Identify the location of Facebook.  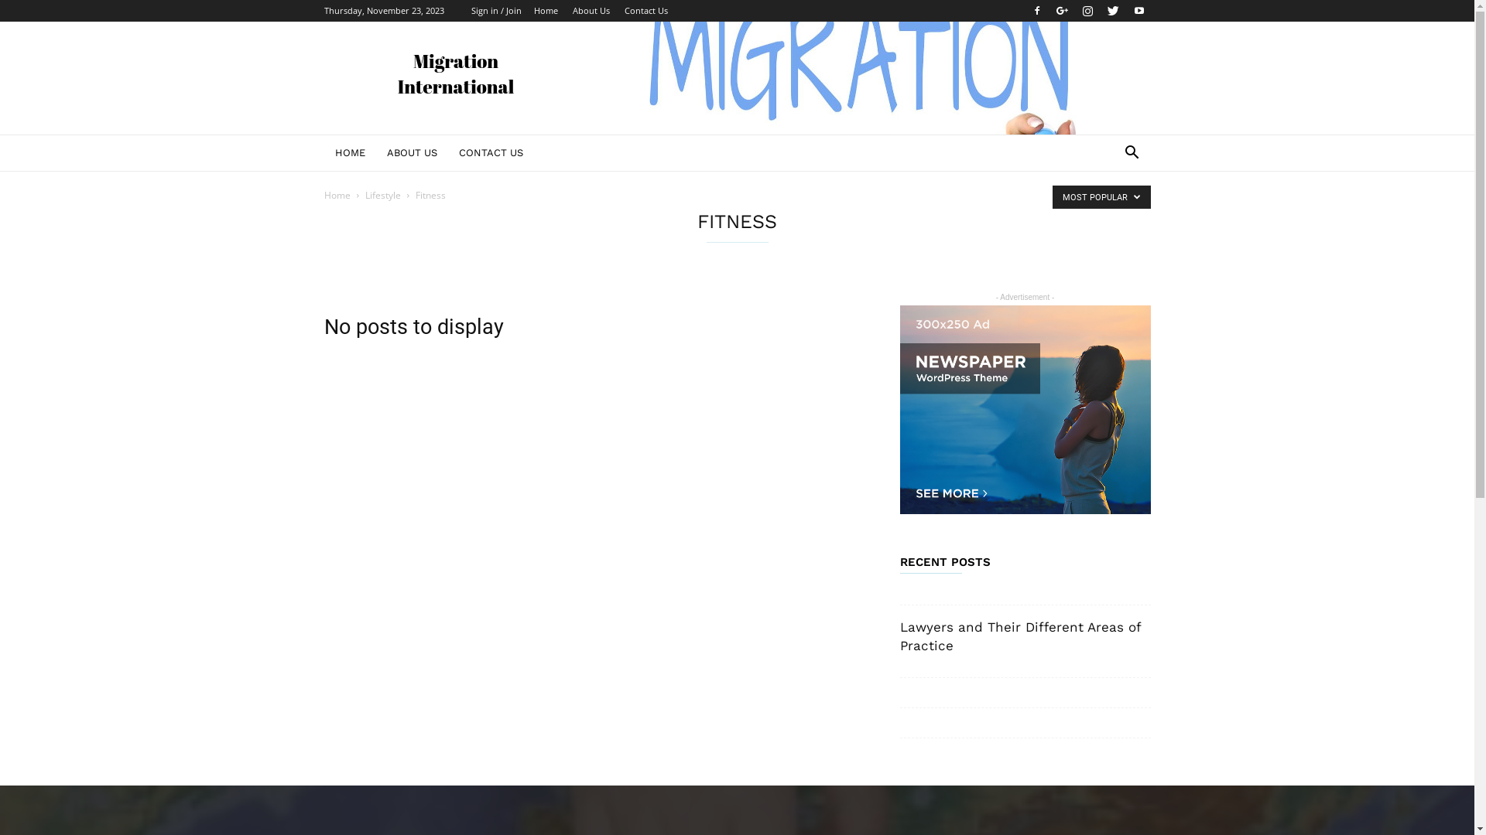
(1036, 11).